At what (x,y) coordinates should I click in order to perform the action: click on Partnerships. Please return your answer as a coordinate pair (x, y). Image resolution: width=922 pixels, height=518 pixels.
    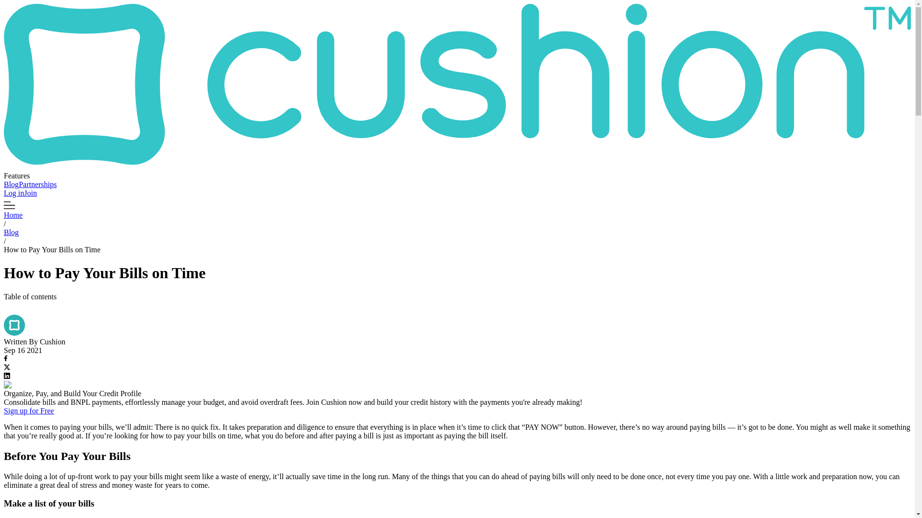
    Looking at the image, I should click on (37, 184).